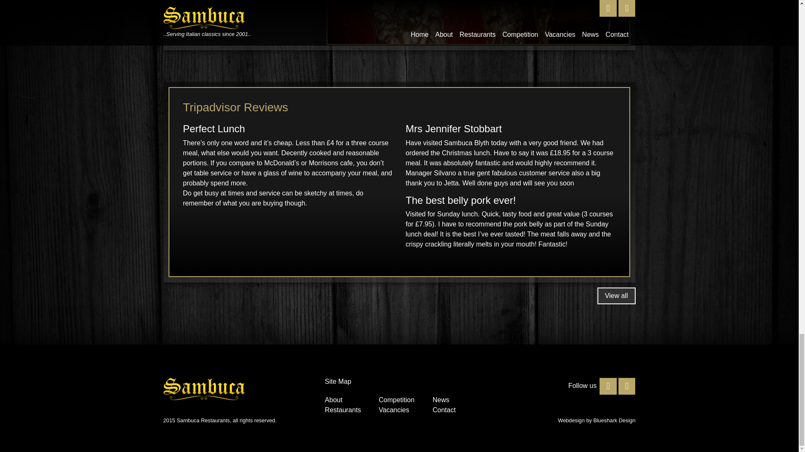 The height and width of the screenshot is (452, 805). Describe the element at coordinates (616, 295) in the screenshot. I see `View all` at that location.